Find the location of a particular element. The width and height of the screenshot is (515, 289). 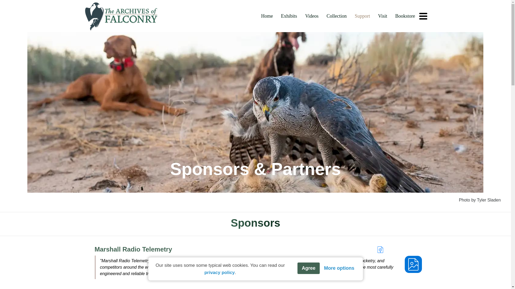

Support is located at coordinates (362, 16).